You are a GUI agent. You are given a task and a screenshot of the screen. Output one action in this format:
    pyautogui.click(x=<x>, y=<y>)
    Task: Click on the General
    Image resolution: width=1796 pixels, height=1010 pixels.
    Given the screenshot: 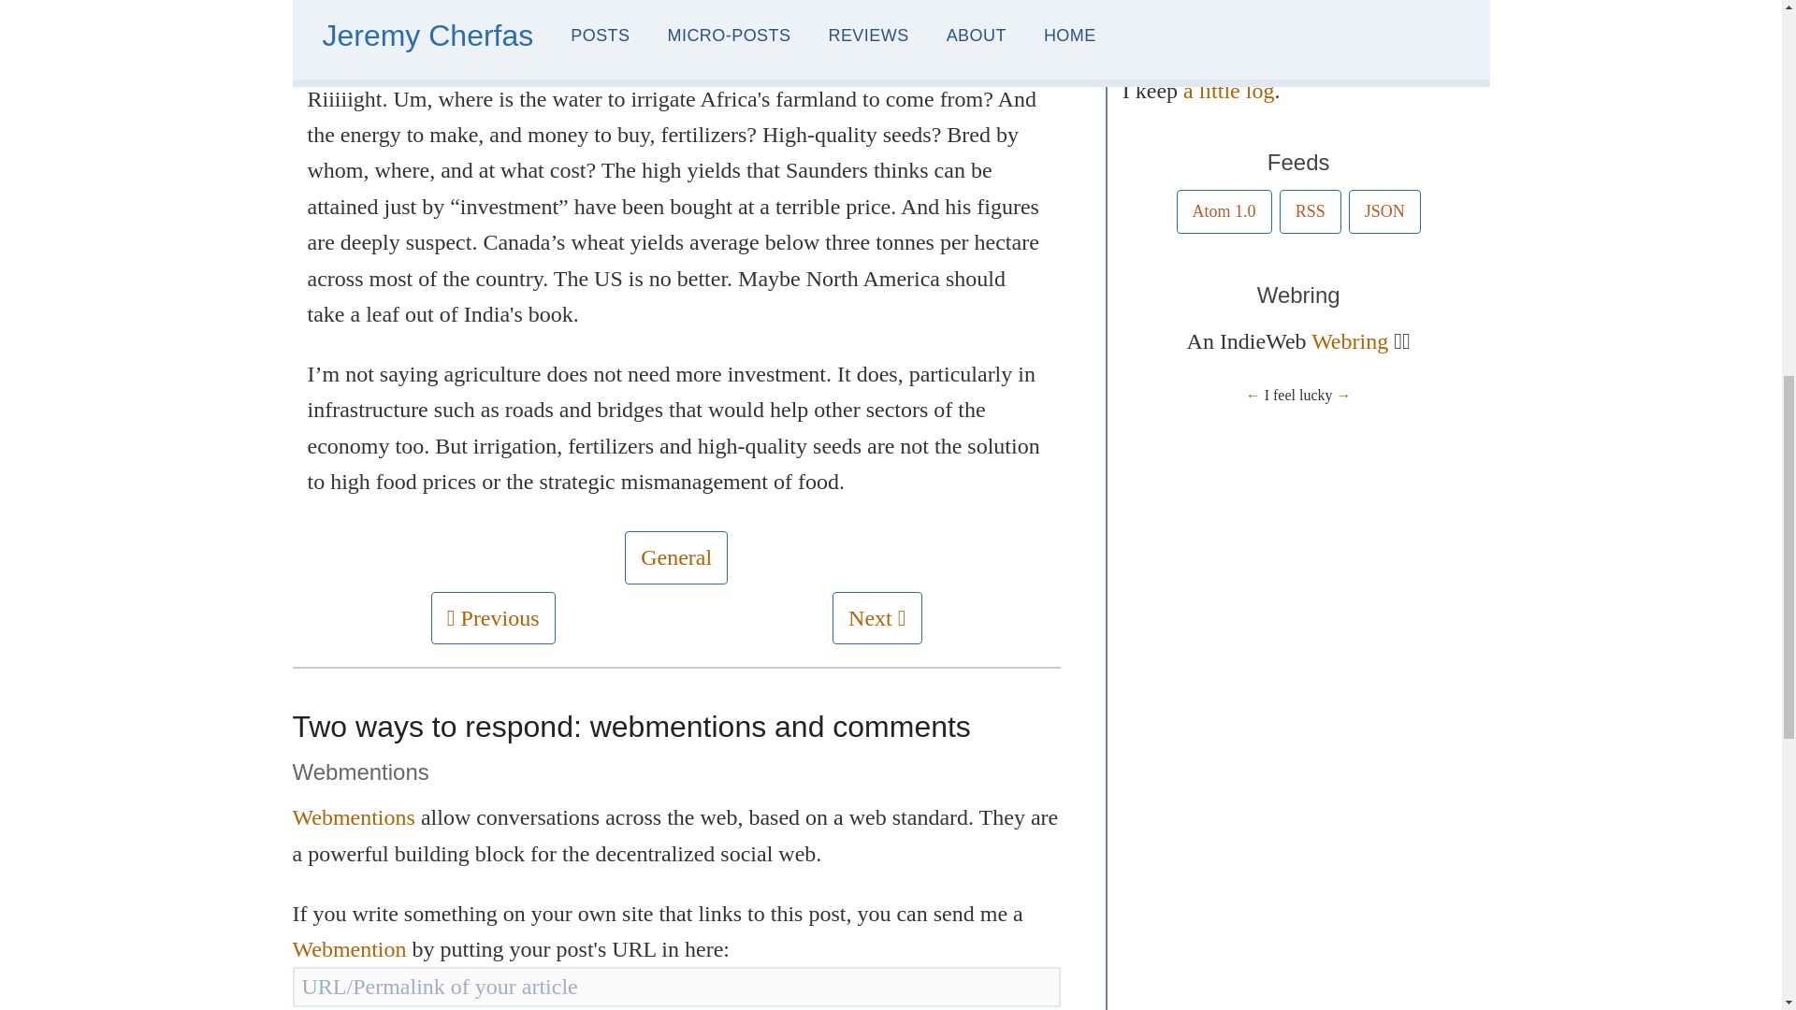 What is the action you would take?
    pyautogui.click(x=675, y=557)
    